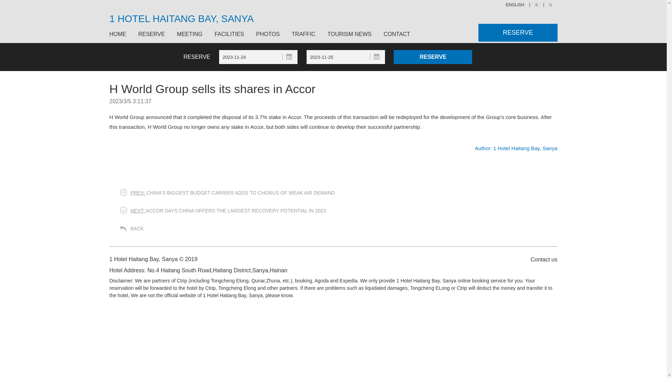  I want to click on BACK, so click(137, 229).